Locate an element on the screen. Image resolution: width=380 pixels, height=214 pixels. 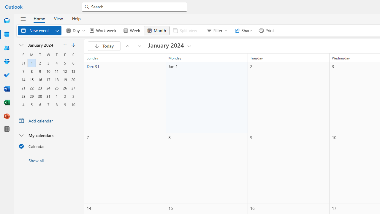
Add calendar is located at coordinates (48, 121).